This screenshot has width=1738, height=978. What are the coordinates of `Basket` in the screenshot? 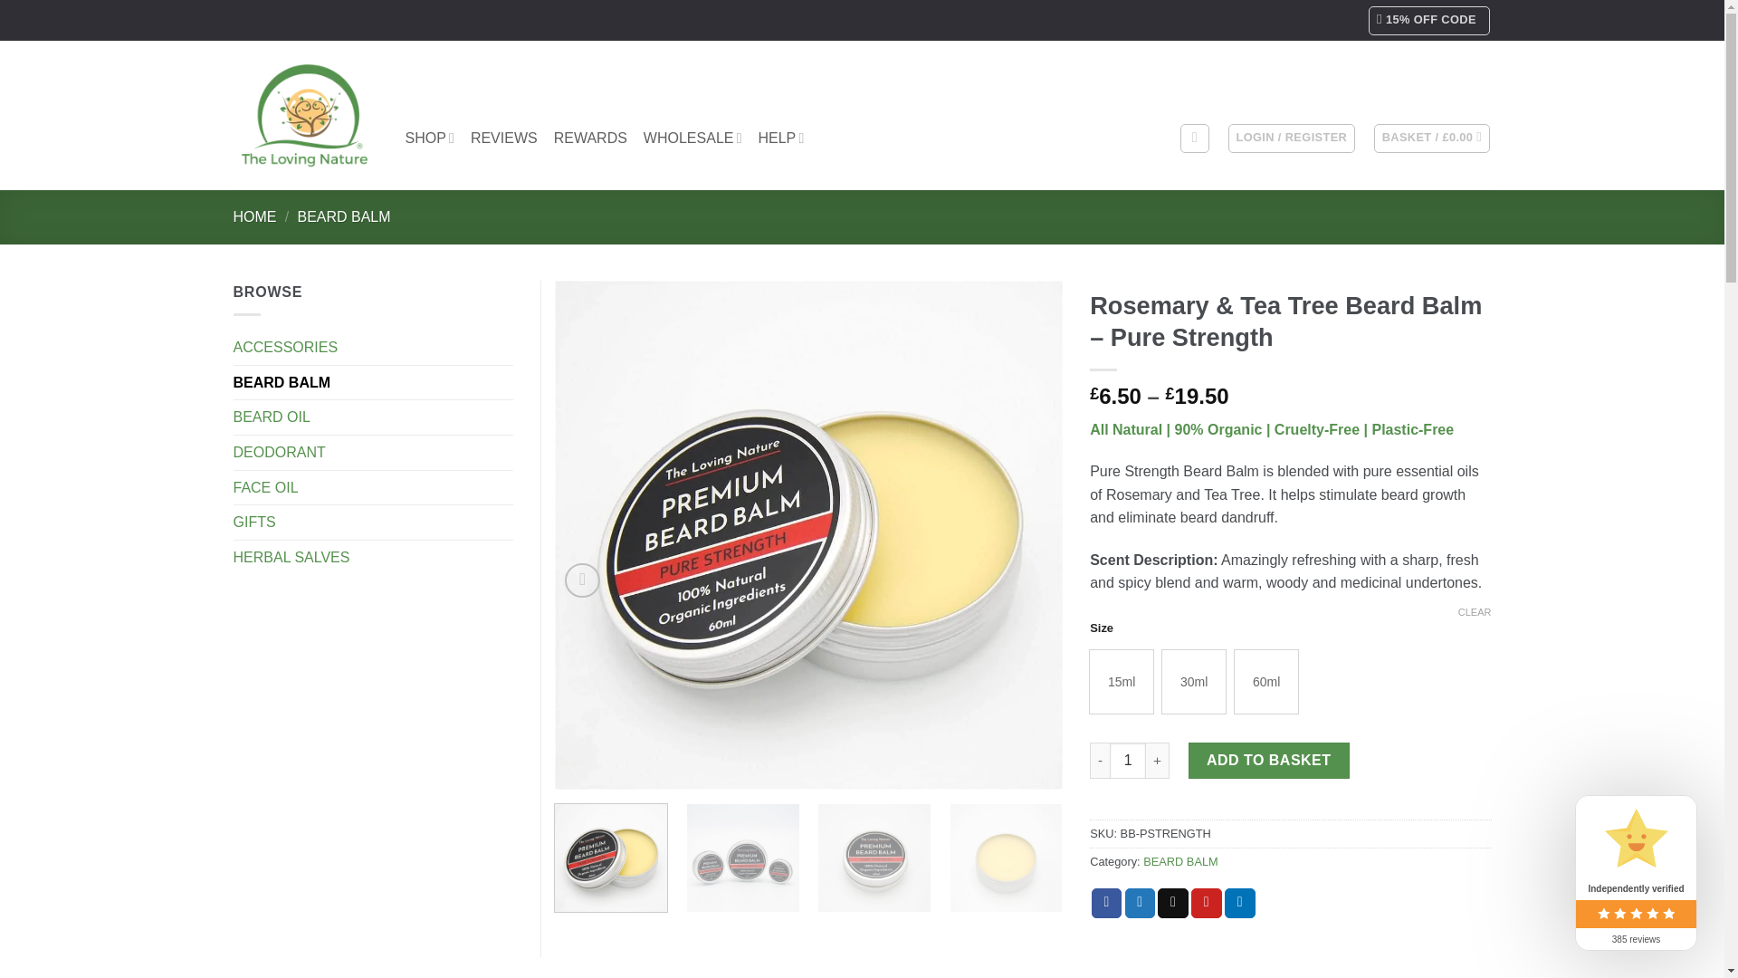 It's located at (1432, 138).